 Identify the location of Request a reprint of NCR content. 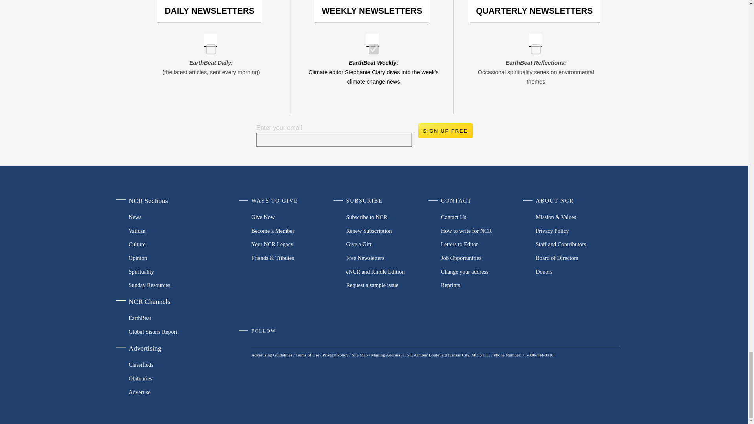
(483, 285).